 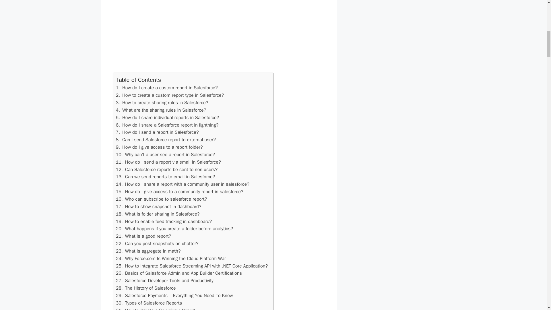 I want to click on What are the sharing rules in Salesforce?, so click(x=161, y=110).